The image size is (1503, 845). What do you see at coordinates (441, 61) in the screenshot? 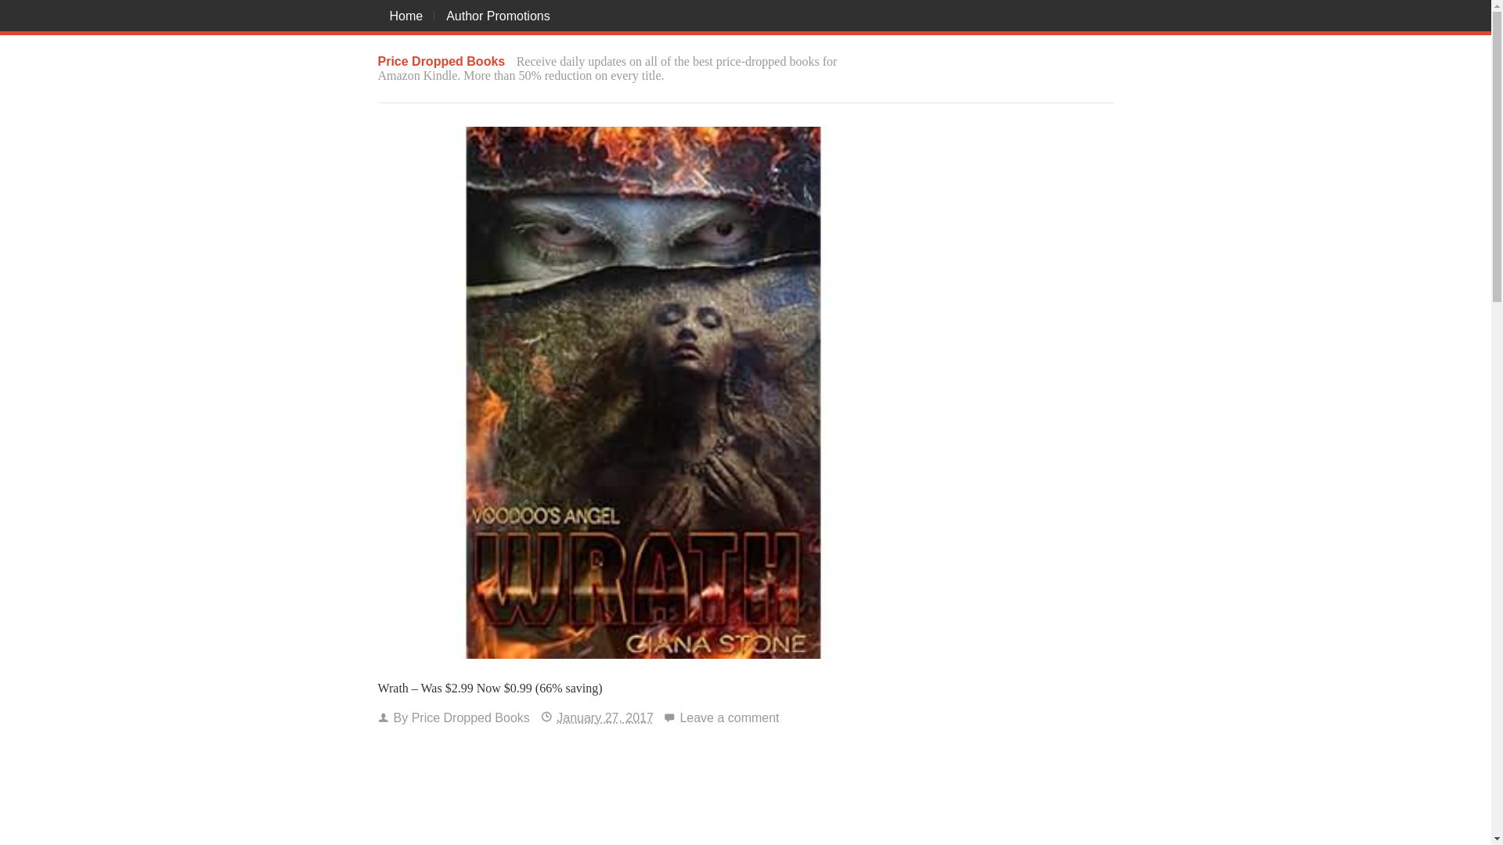
I see `Price Dropped Books` at bounding box center [441, 61].